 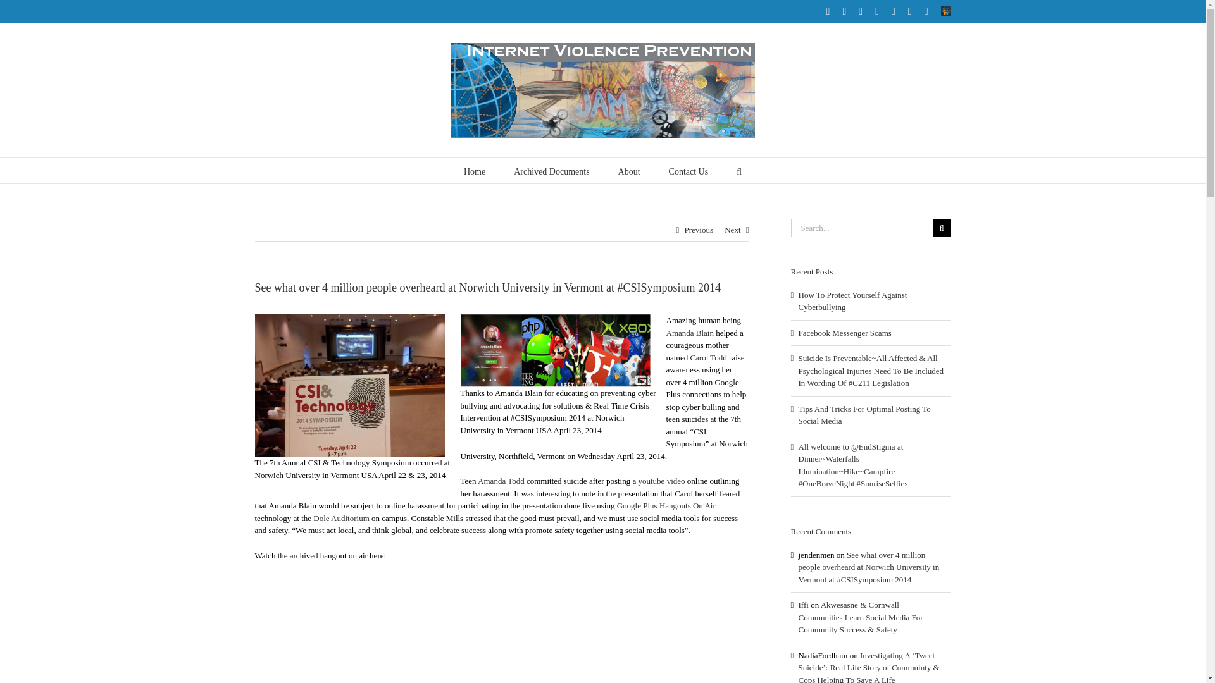 What do you see at coordinates (552, 171) in the screenshot?
I see `Archived Documents` at bounding box center [552, 171].